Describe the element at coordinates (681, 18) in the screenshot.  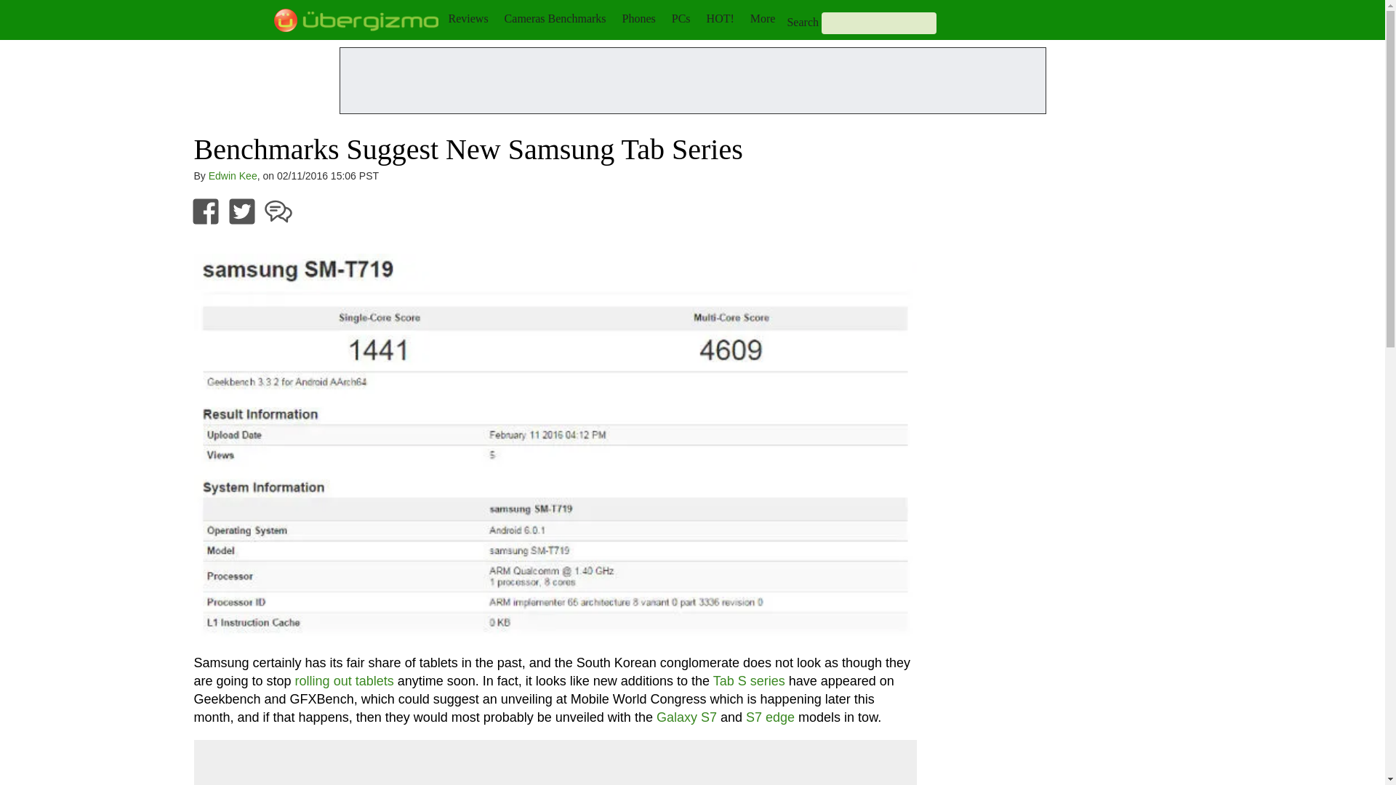
I see `PCs` at that location.